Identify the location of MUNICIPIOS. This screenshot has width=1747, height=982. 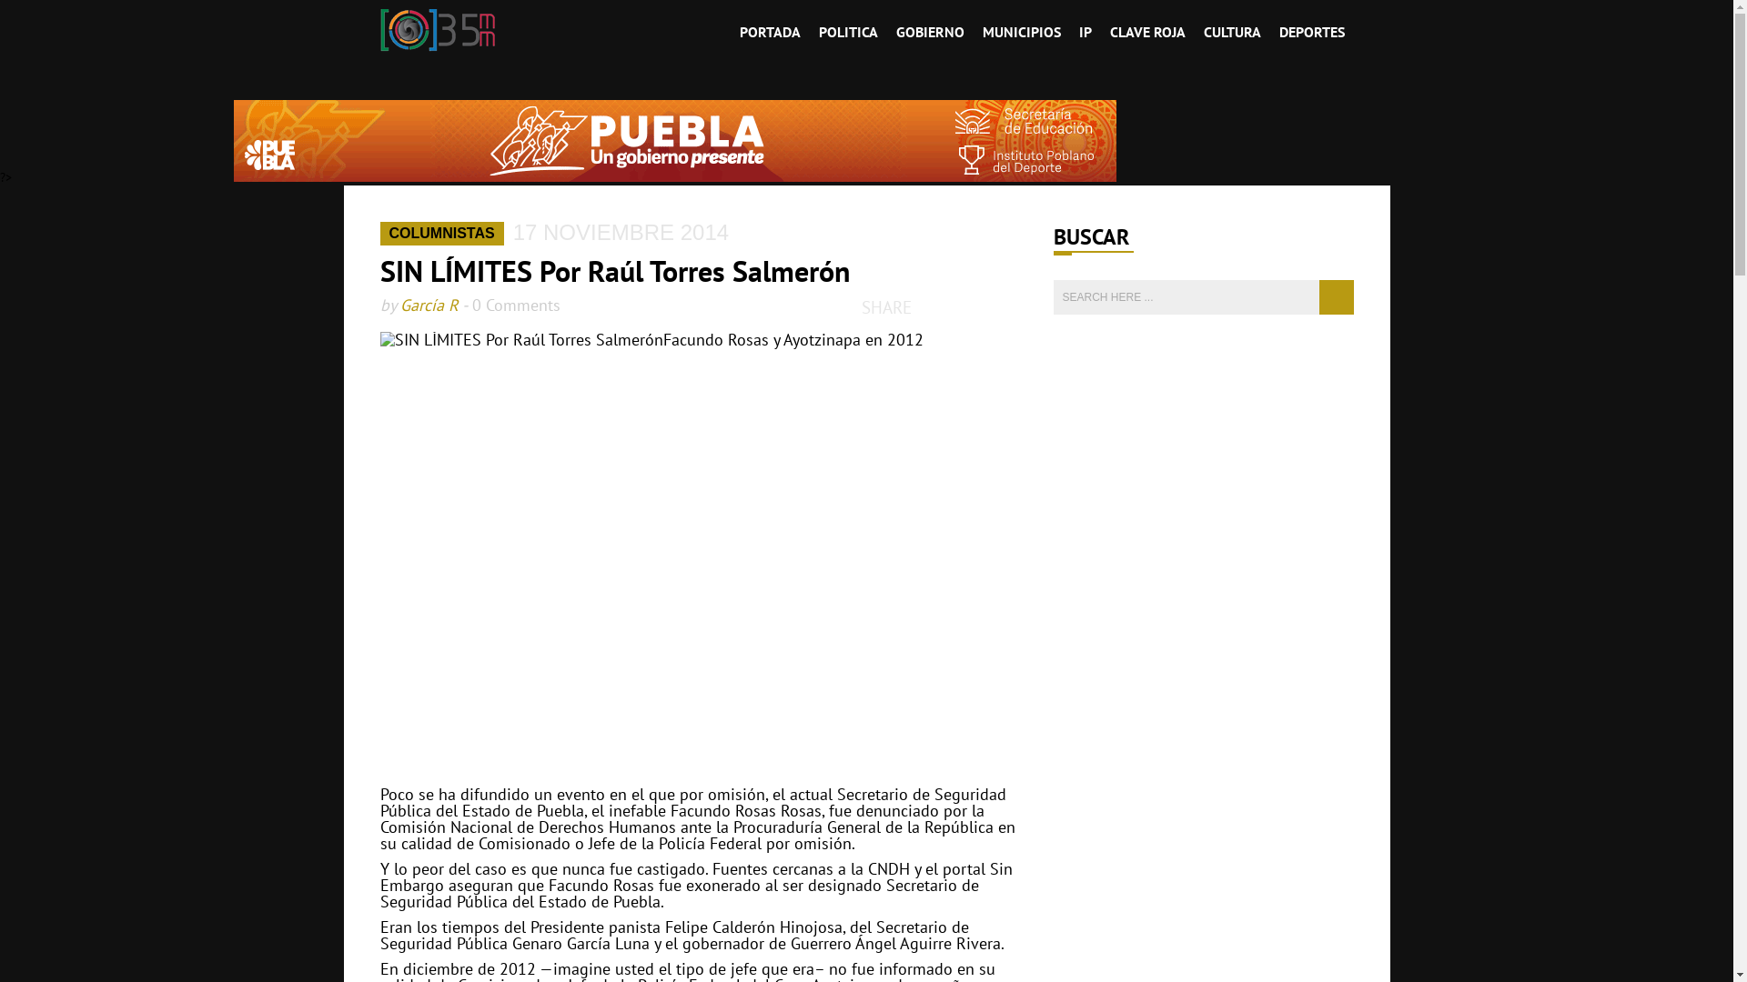
(1022, 32).